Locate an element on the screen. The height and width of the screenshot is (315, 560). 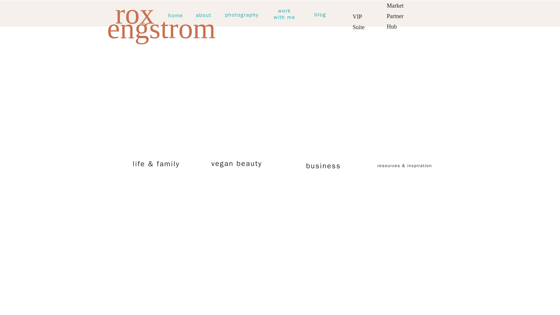
home is located at coordinates (284, 15).